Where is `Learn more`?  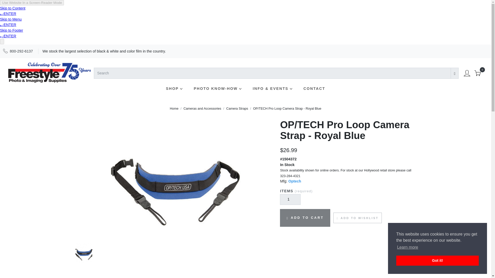 Learn more is located at coordinates (407, 247).